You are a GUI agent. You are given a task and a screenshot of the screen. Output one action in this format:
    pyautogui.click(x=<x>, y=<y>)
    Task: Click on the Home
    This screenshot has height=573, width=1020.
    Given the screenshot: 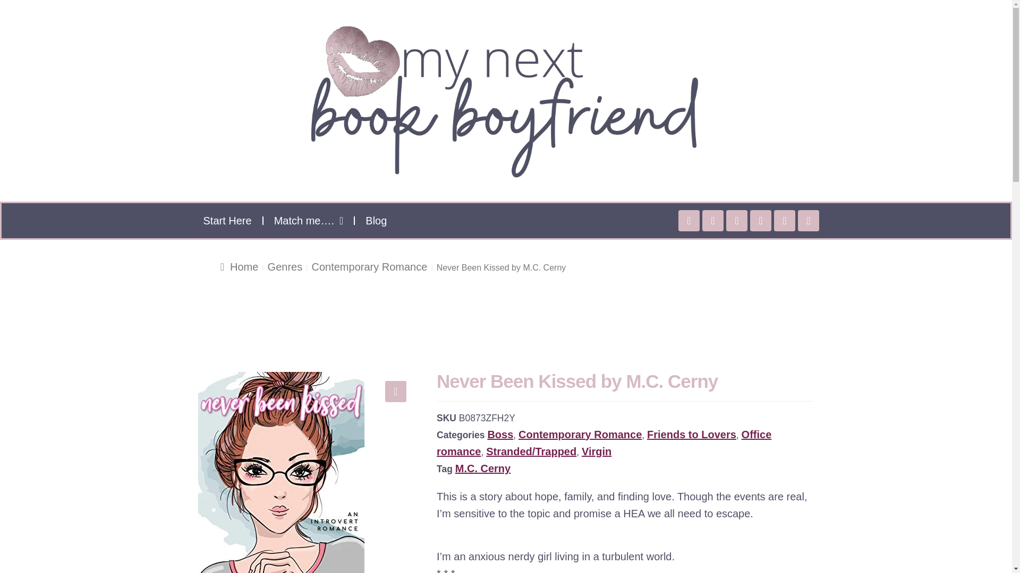 What is the action you would take?
    pyautogui.click(x=239, y=267)
    